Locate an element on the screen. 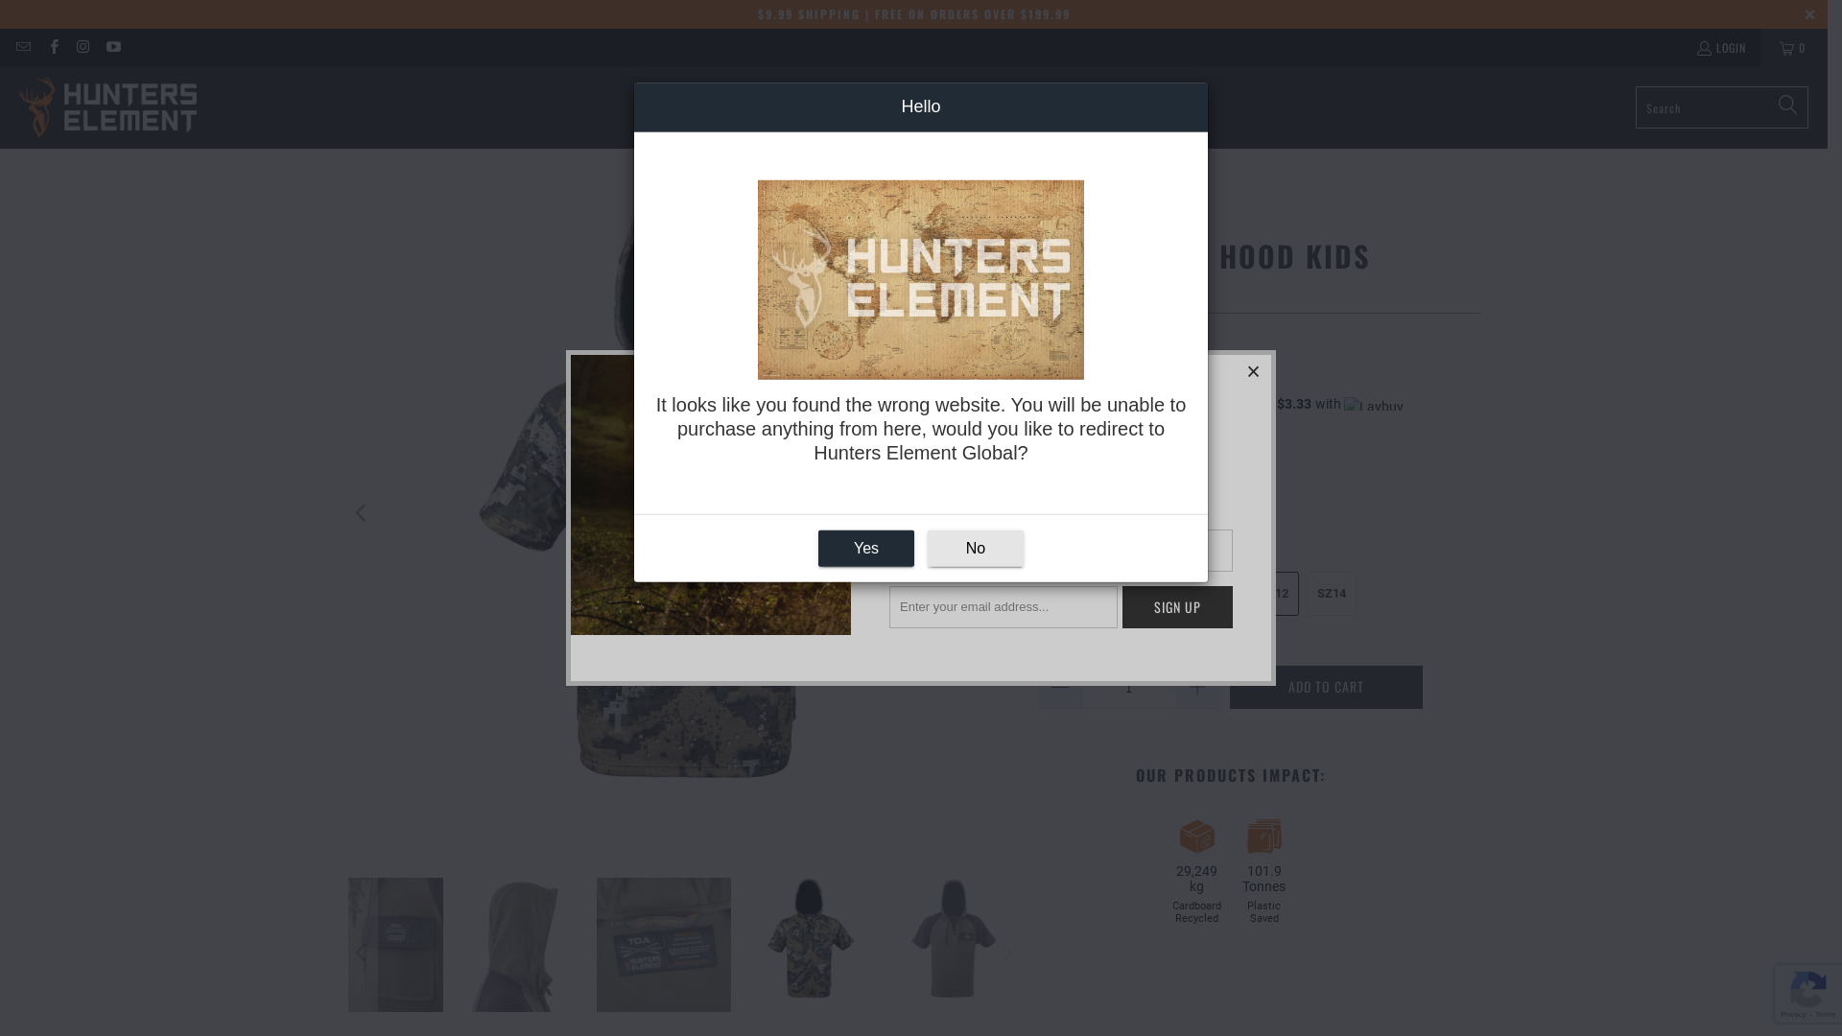 This screenshot has height=1036, width=1842. Sign Up is located at coordinates (1178, 607).